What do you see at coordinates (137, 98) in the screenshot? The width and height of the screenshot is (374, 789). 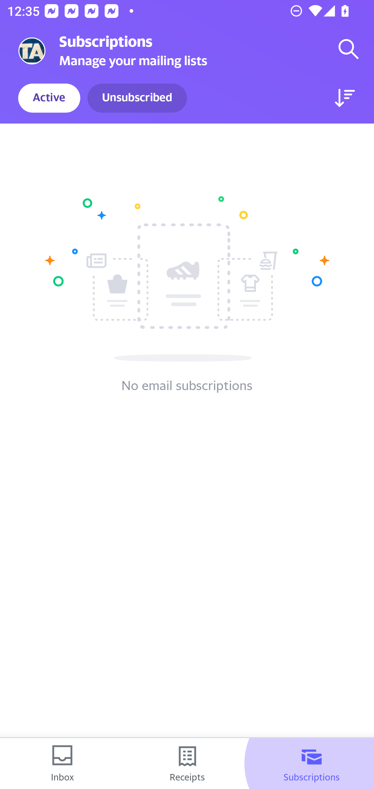 I see `Unsubscribed` at bounding box center [137, 98].